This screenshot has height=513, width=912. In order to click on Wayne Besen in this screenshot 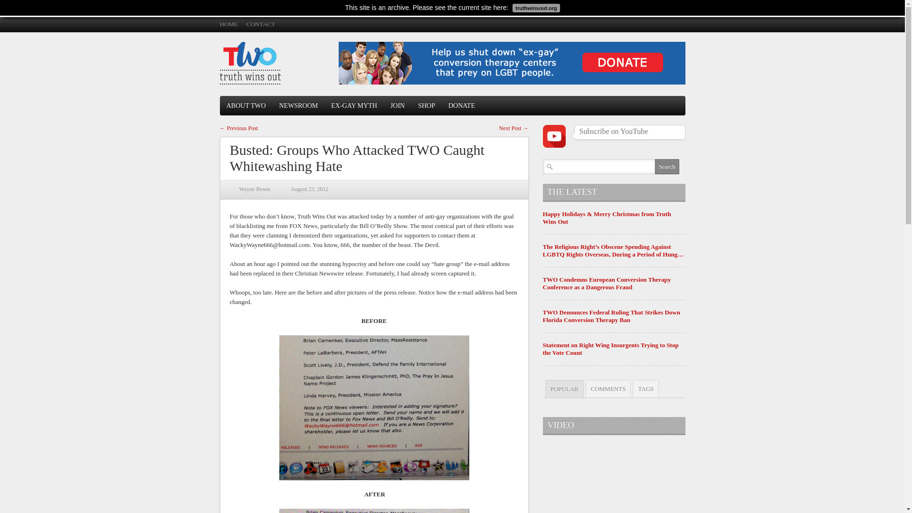, I will do `click(255, 189)`.